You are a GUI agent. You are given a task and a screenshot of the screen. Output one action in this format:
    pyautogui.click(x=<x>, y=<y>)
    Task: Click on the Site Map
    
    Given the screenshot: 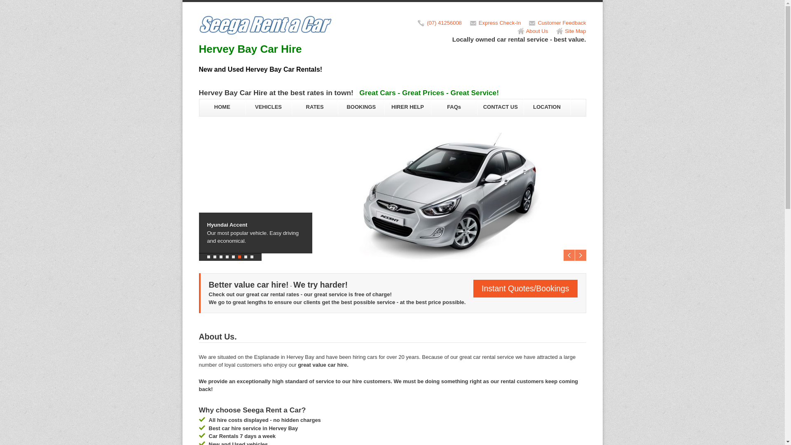 What is the action you would take?
    pyautogui.click(x=575, y=31)
    